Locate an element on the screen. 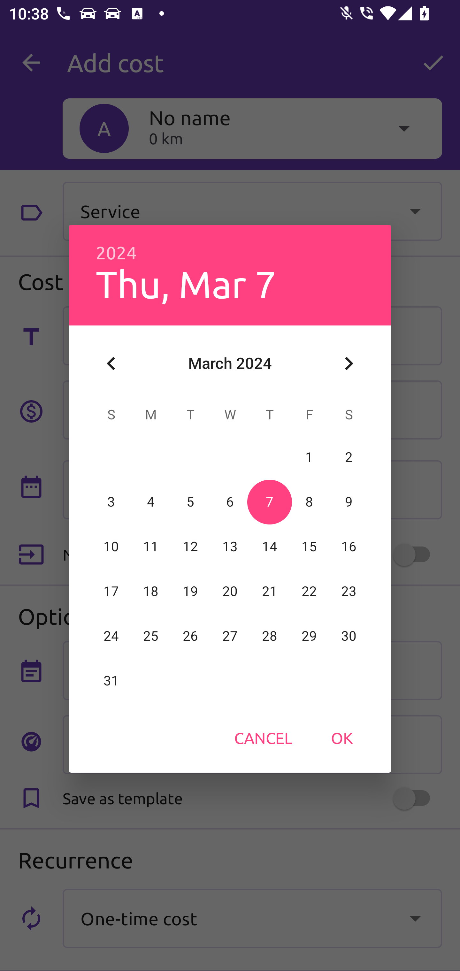 Image resolution: width=460 pixels, height=971 pixels. 29 29 March 2024 is located at coordinates (309, 636).